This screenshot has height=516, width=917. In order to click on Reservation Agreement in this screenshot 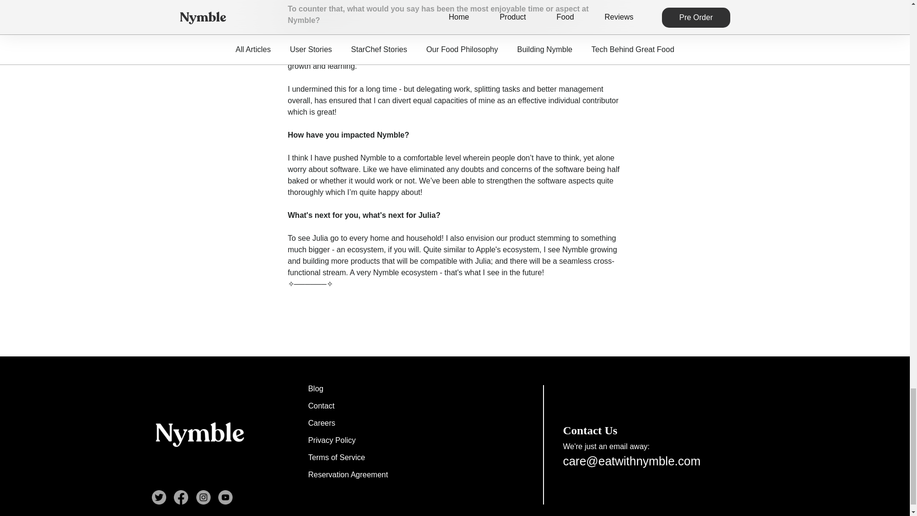, I will do `click(348, 475)`.